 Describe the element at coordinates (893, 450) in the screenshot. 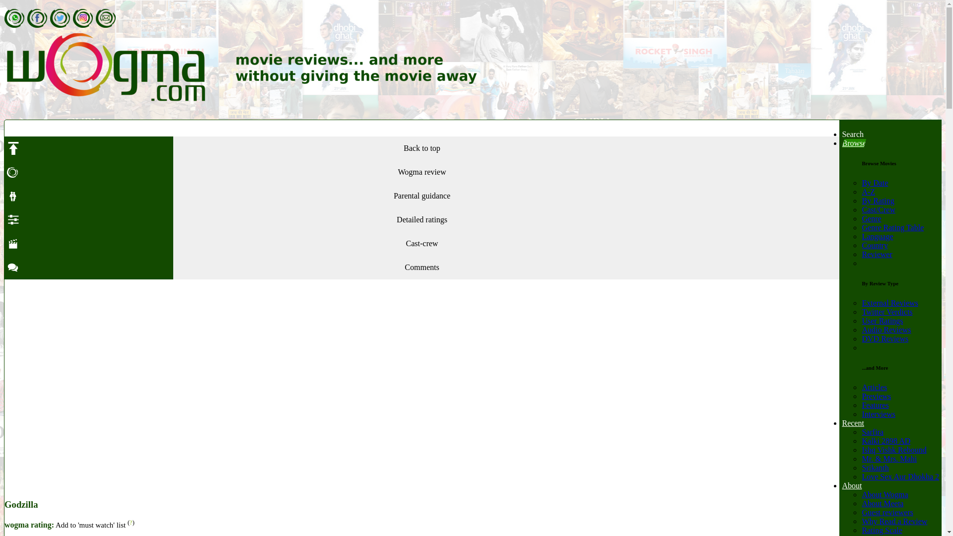

I see `Ishq Vishk Rebound` at that location.